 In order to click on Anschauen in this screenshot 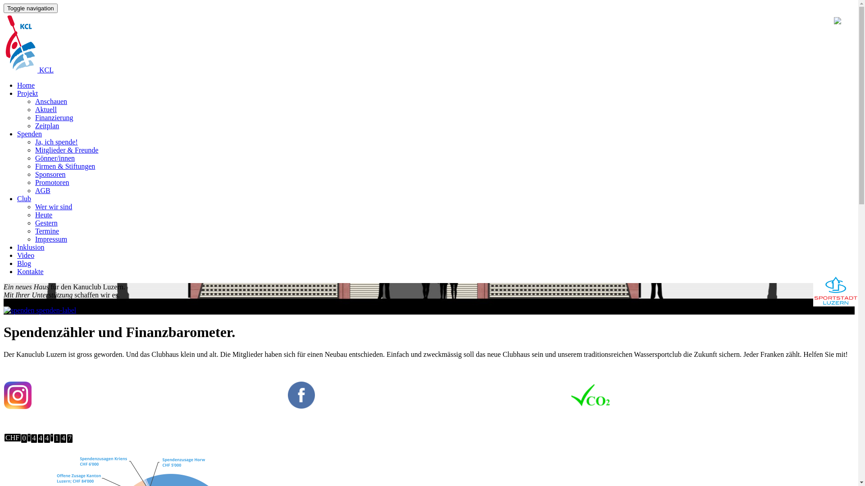, I will do `click(51, 102)`.